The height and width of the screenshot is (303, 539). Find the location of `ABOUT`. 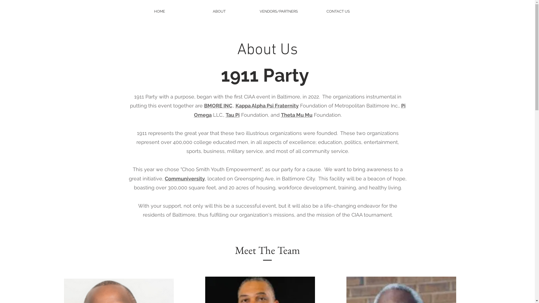

ABOUT is located at coordinates (219, 11).